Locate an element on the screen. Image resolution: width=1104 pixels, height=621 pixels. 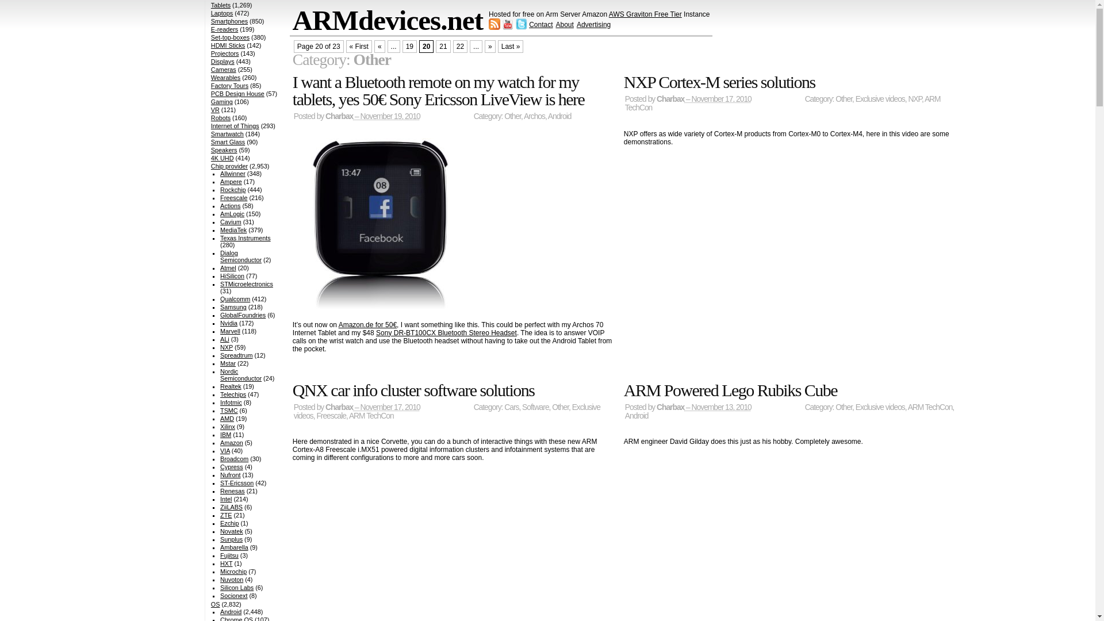
Other is located at coordinates (513, 116).